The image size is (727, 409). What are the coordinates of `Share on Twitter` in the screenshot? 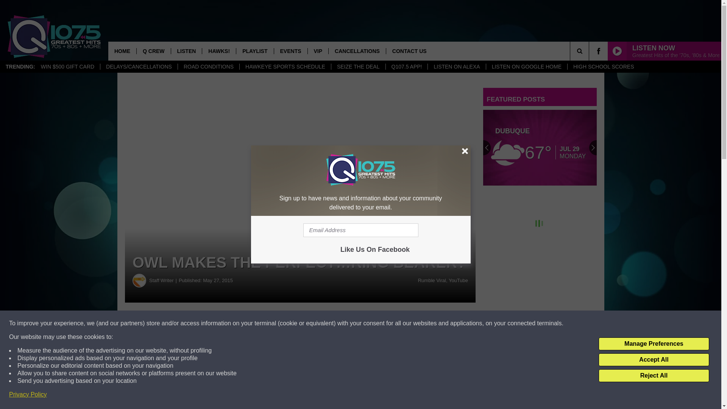 It's located at (370, 323).